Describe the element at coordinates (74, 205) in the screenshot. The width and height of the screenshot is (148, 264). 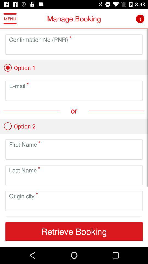
I see `origin city text box` at that location.